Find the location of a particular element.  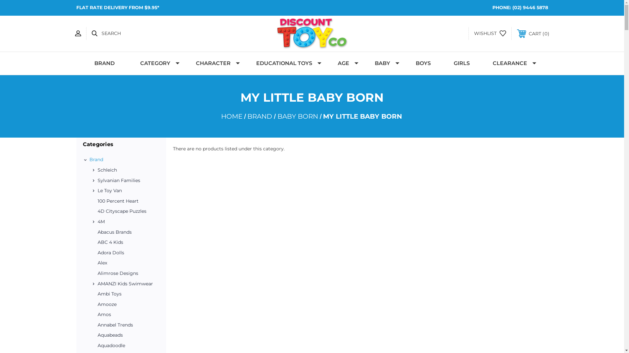

AMANZI Kids Swimwear is located at coordinates (127, 284).